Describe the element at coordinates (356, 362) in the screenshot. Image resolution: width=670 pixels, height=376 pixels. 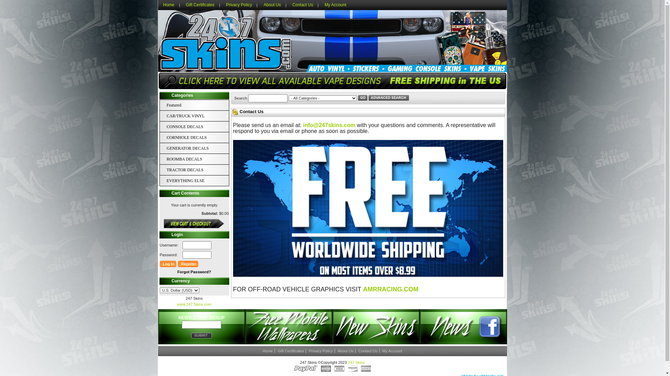
I see `247 Skins` at that location.